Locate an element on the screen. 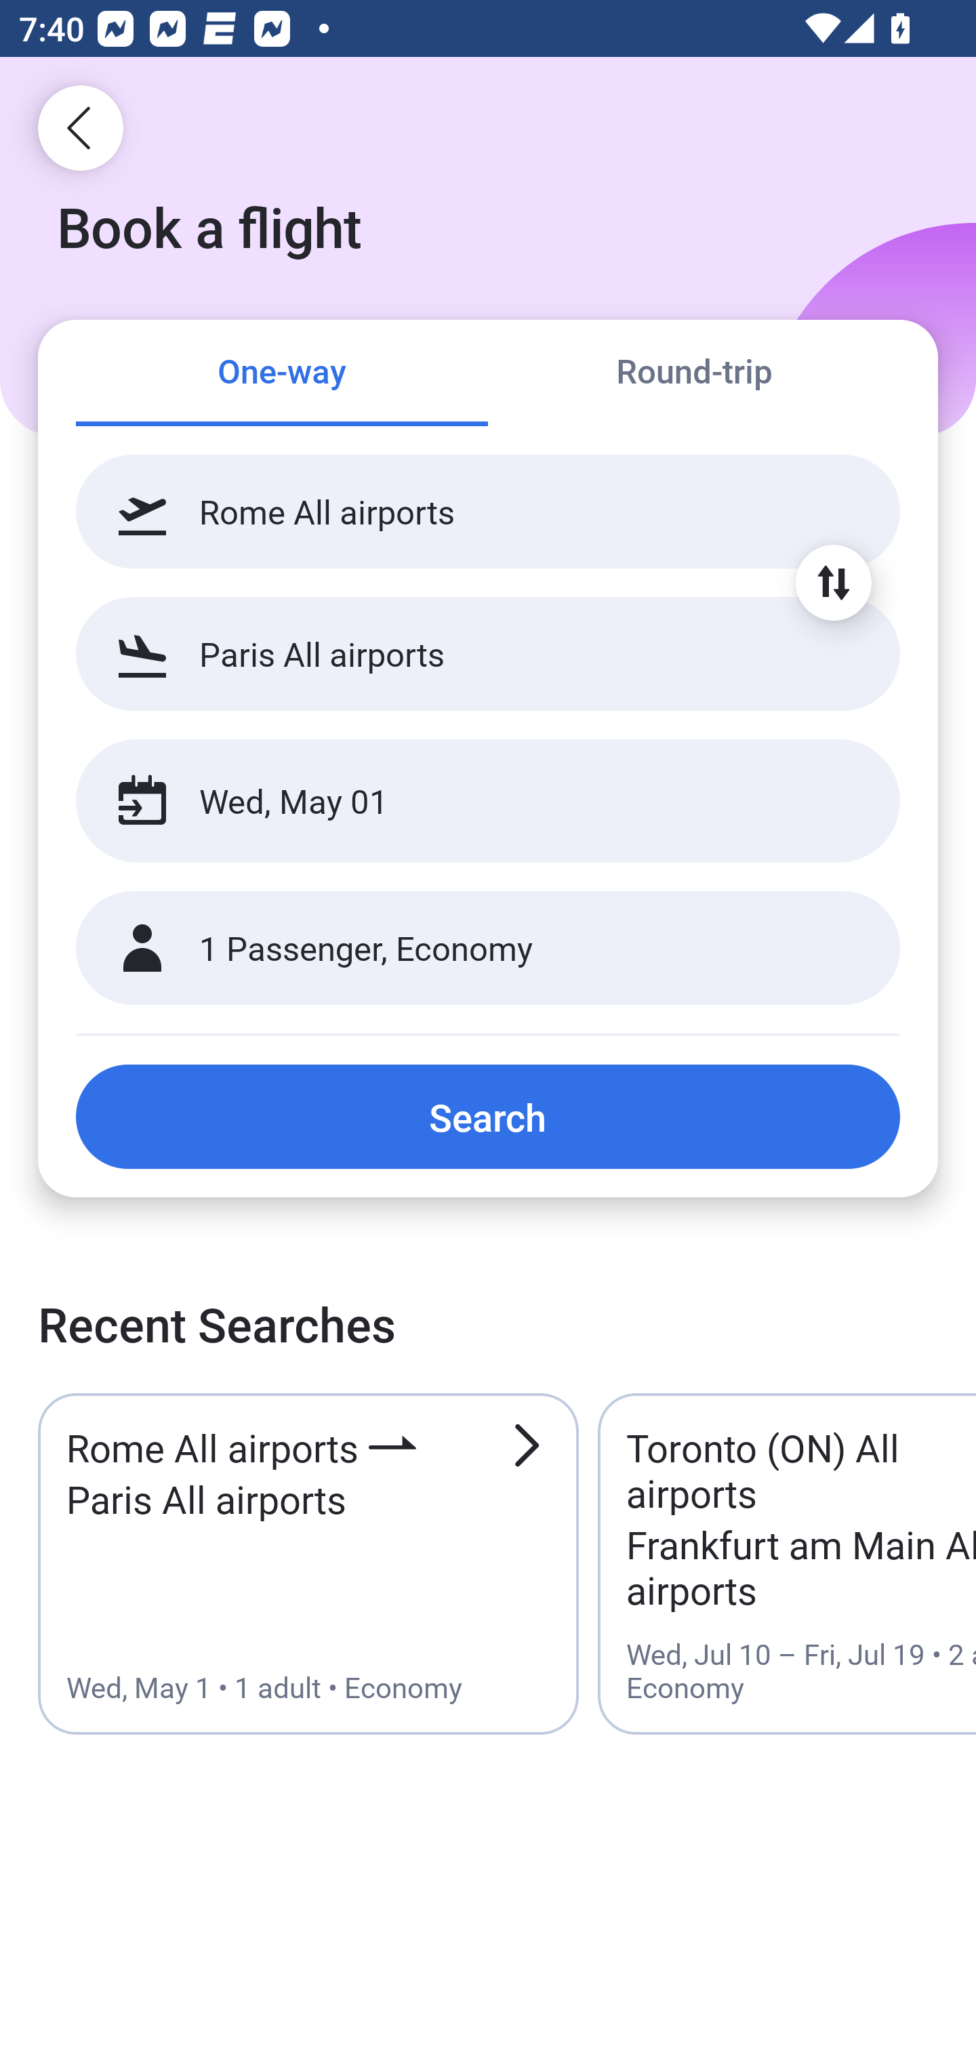 This screenshot has height=2060, width=976. Paris All airports is located at coordinates (488, 653).